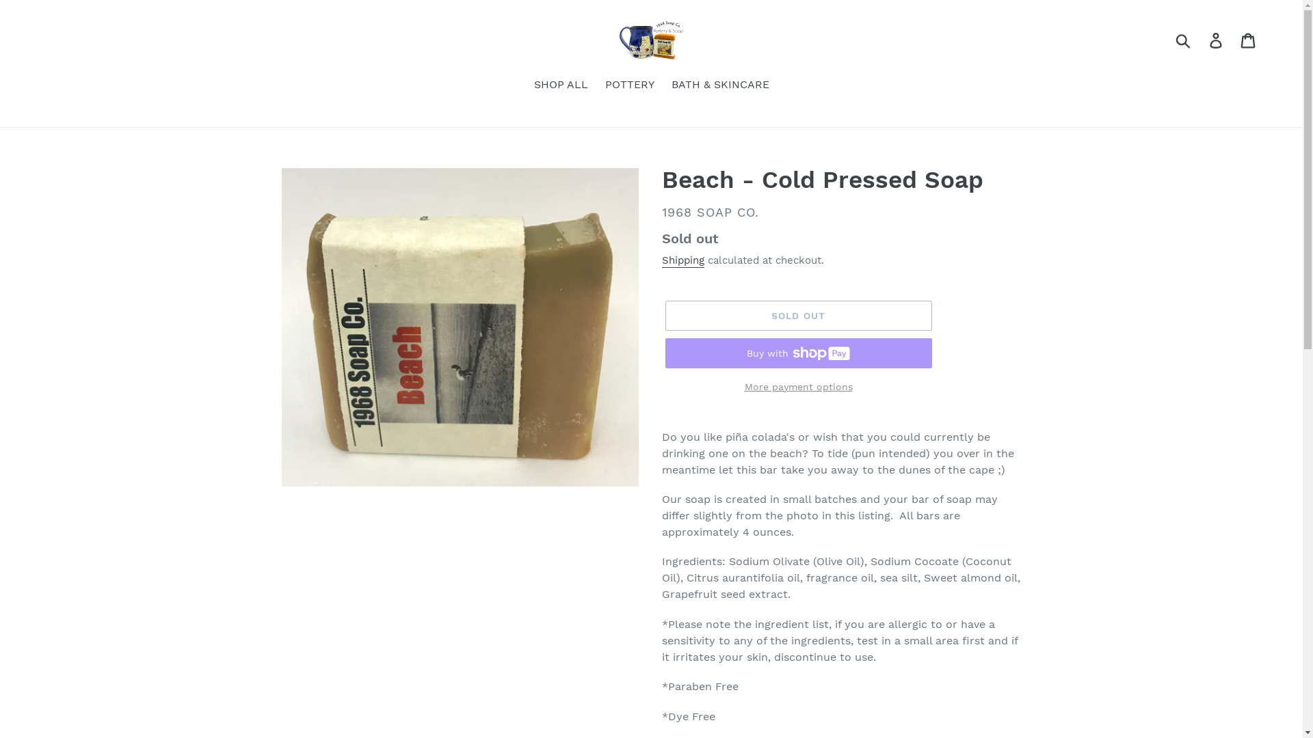 Image resolution: width=1313 pixels, height=738 pixels. Describe the element at coordinates (561, 86) in the screenshot. I see `SHOP ALL` at that location.